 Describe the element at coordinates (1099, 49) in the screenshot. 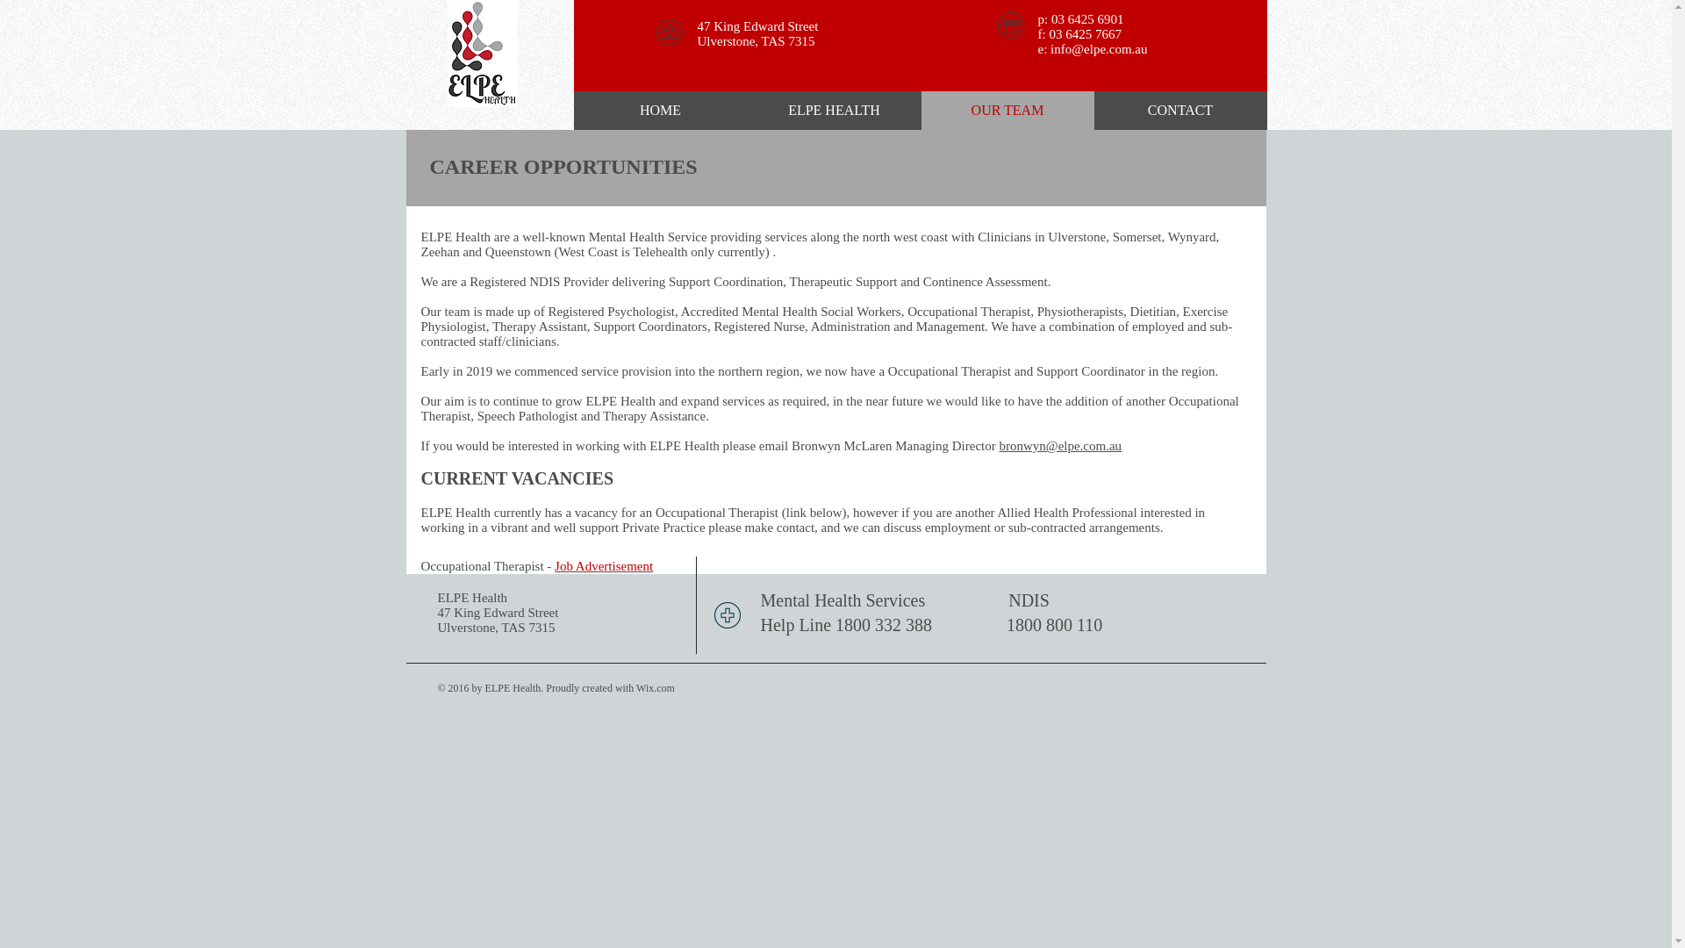

I see `info@elpe.com.au` at that location.